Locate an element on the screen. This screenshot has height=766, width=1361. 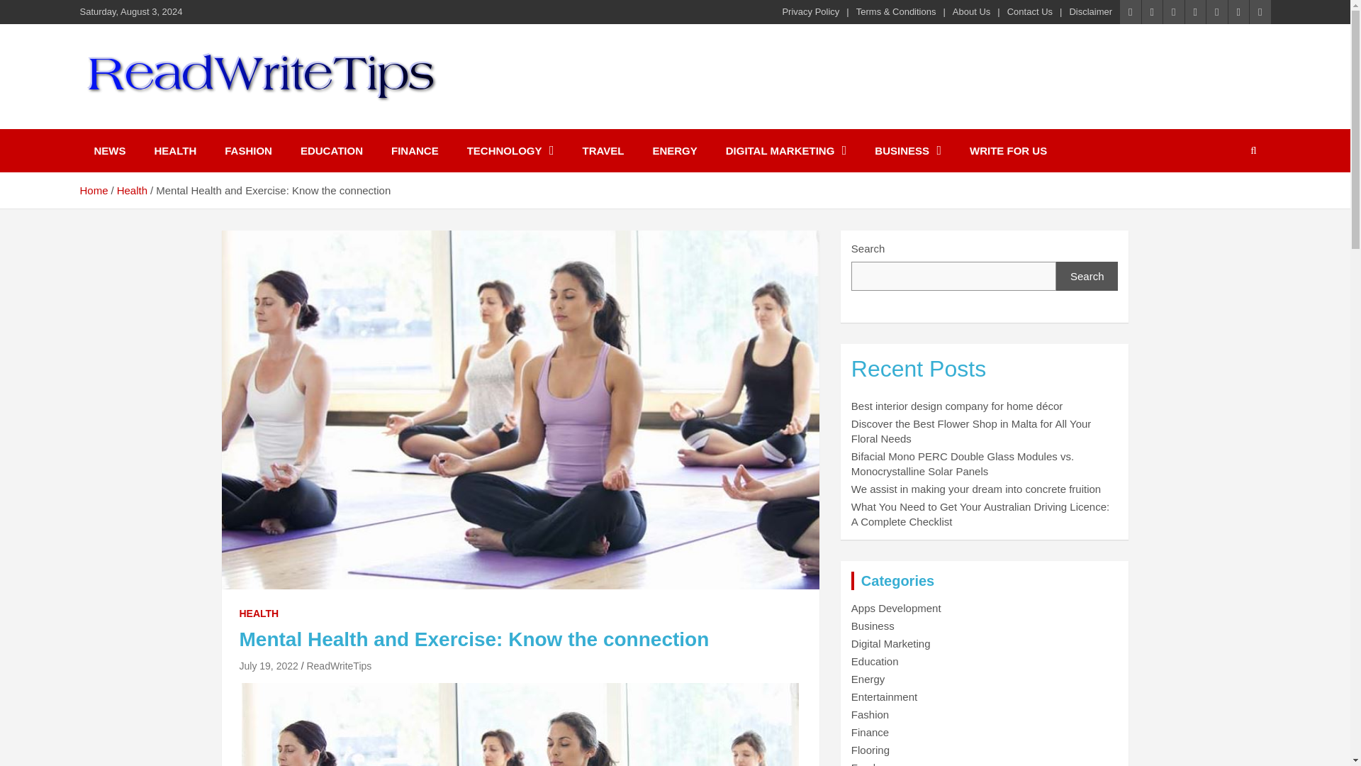
Disclaimer is located at coordinates (1090, 11).